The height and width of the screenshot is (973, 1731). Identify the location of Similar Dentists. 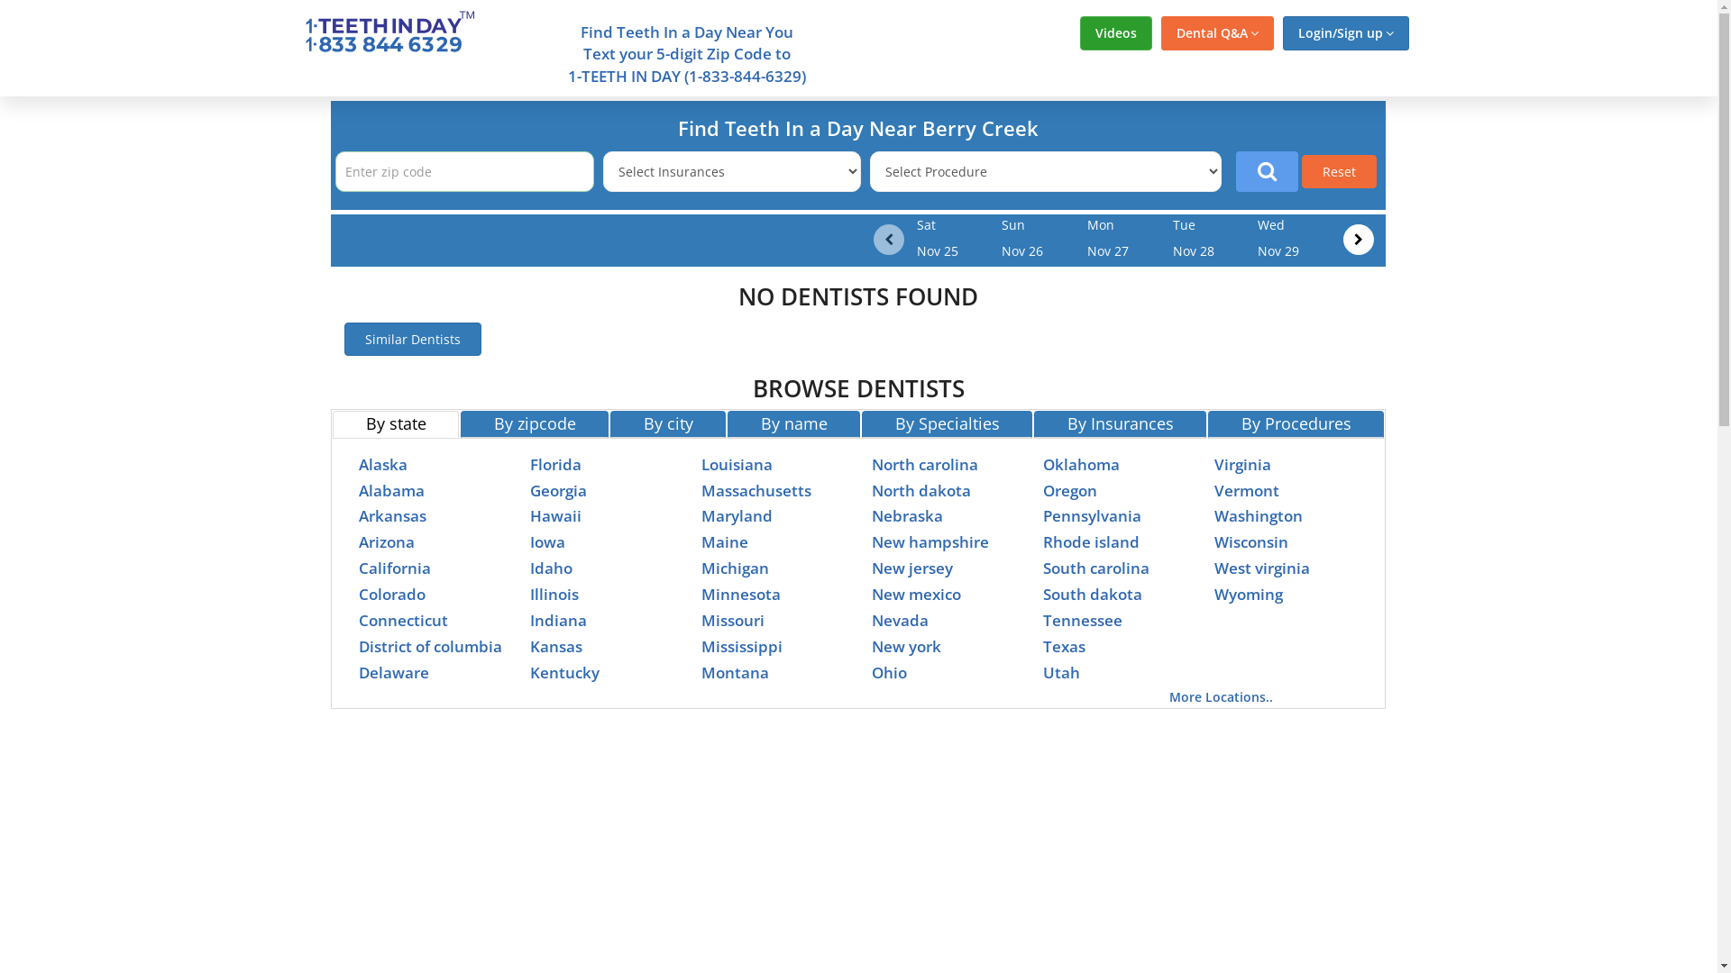
(413, 339).